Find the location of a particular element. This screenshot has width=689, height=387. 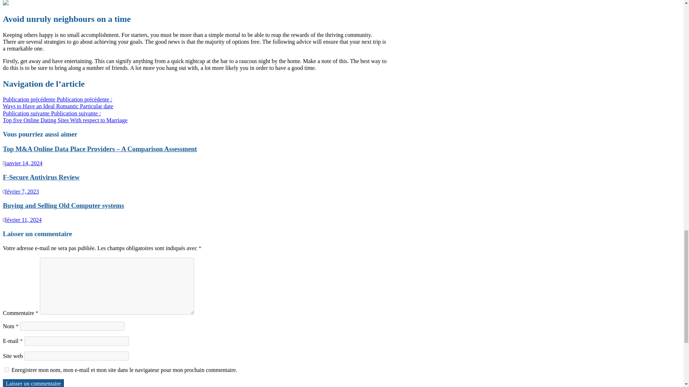

Buying and Selling Old Computer systems is located at coordinates (63, 205).